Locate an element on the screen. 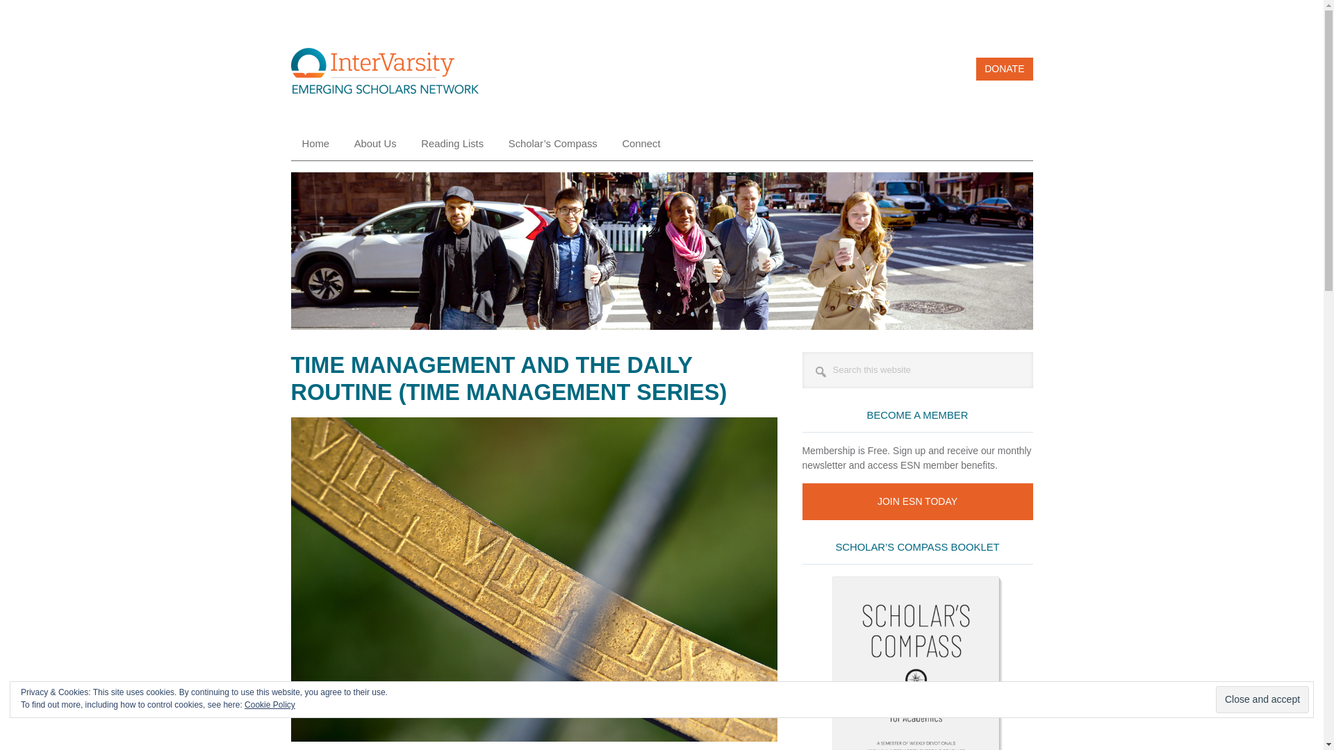 Image resolution: width=1334 pixels, height=750 pixels. About Us is located at coordinates (375, 144).